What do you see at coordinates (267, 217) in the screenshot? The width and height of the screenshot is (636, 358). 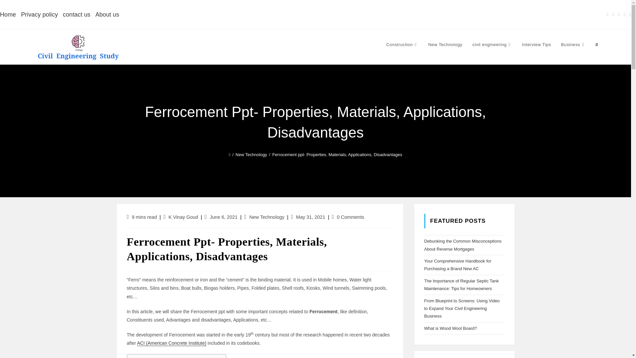 I see `New Technology` at bounding box center [267, 217].